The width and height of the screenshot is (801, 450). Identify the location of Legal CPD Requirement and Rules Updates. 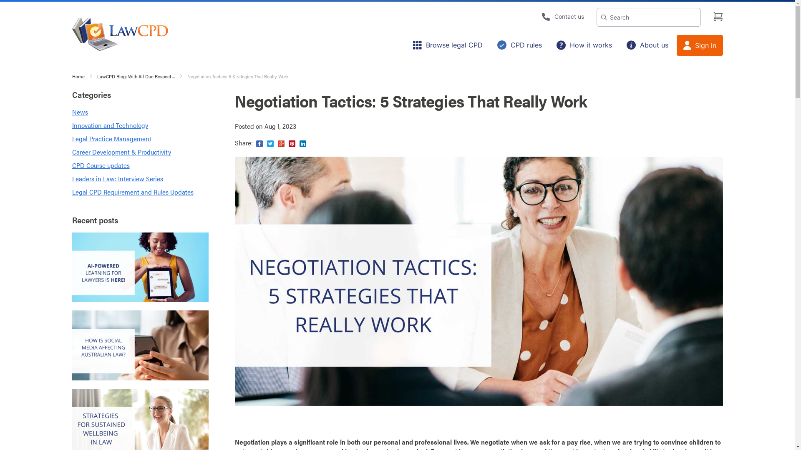
(133, 192).